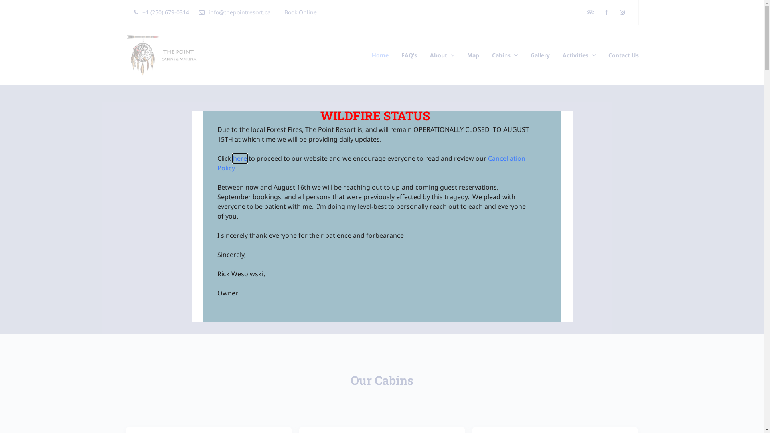  I want to click on Contact Us, so click(620, 55).